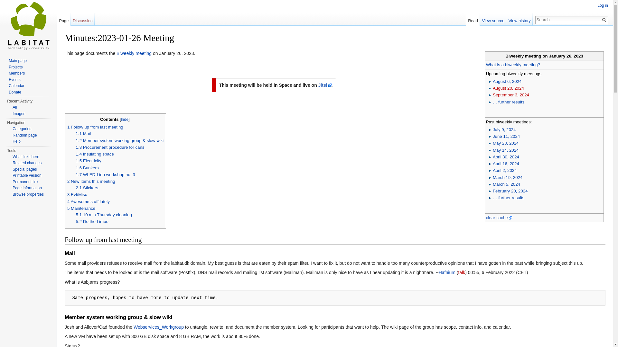  Describe the element at coordinates (125, 120) in the screenshot. I see `hide` at that location.